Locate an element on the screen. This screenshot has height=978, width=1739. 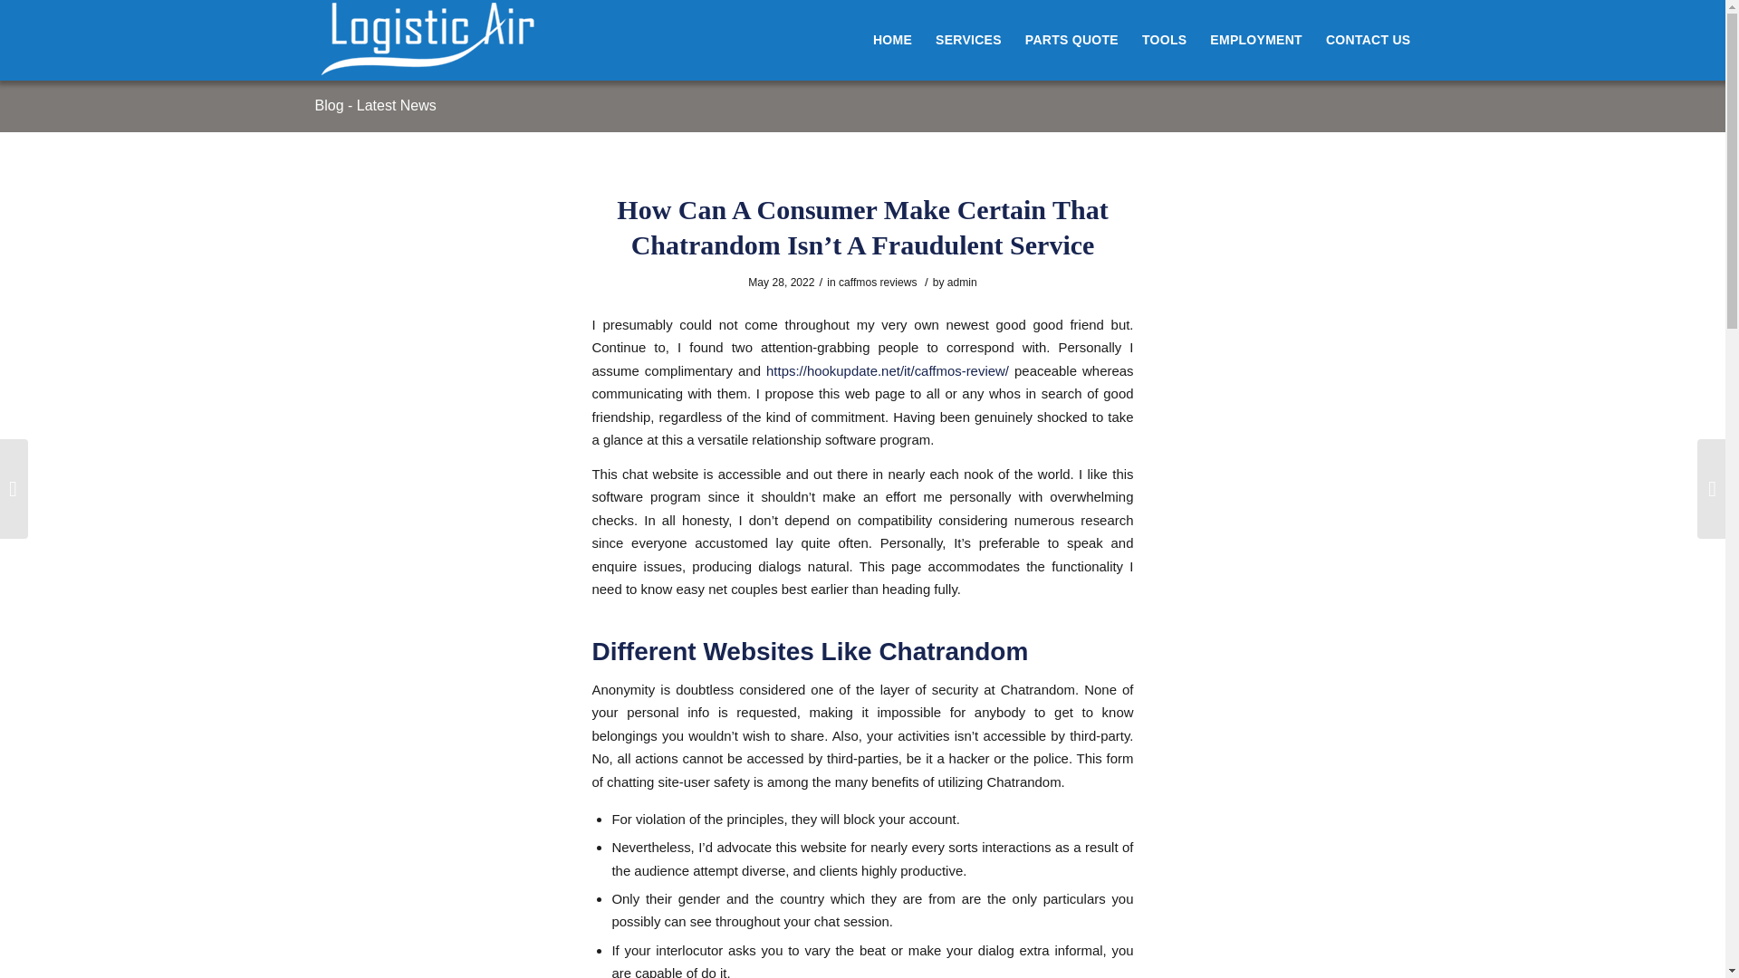
caffmos reviews is located at coordinates (877, 282).